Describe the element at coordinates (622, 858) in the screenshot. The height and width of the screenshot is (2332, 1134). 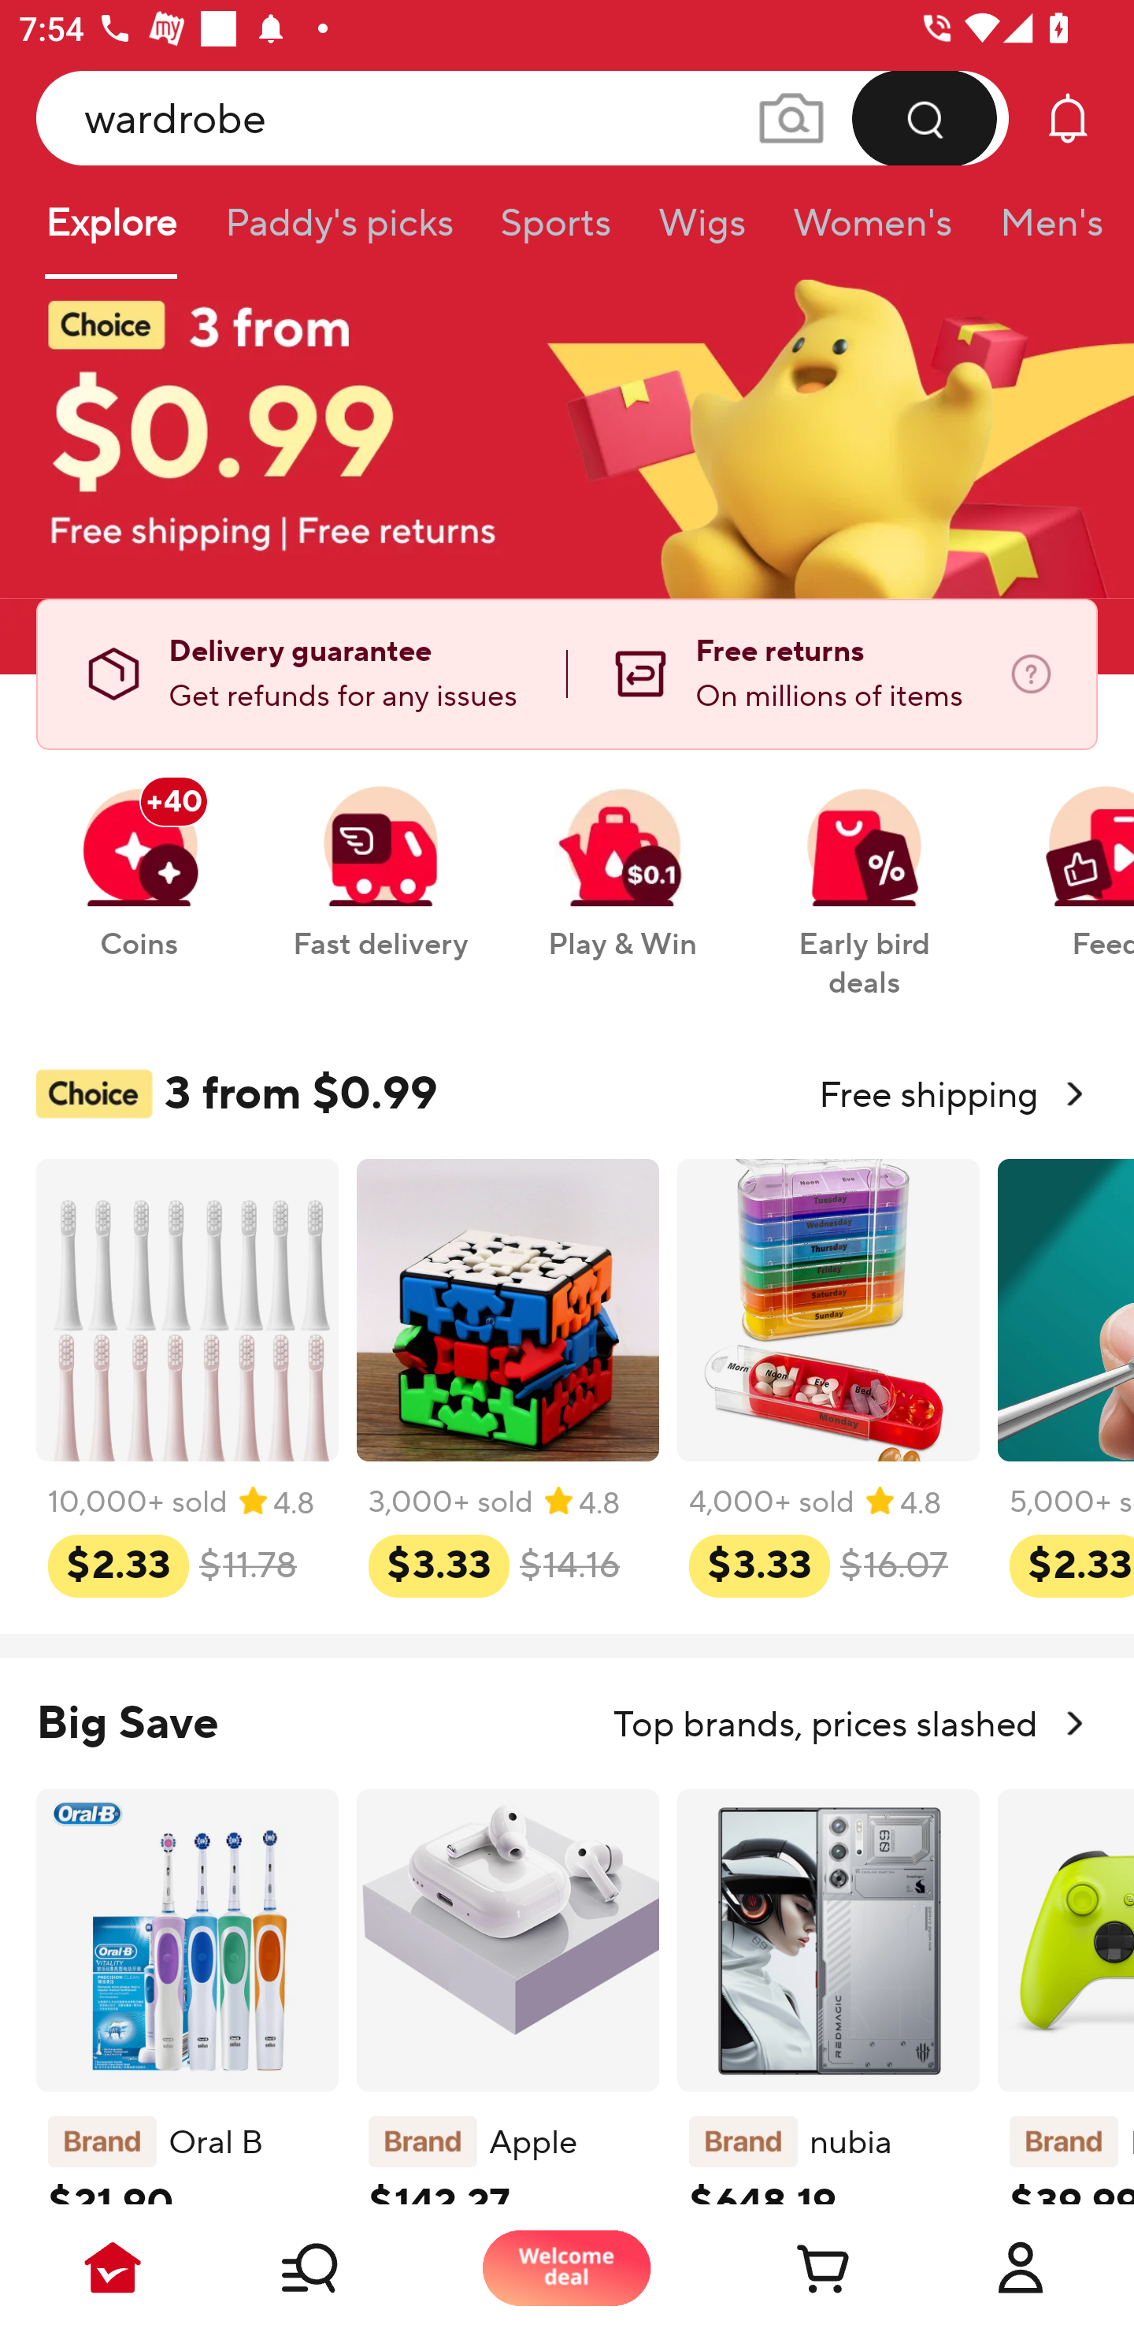
I see `Play & Winbutton Play & Win` at that location.